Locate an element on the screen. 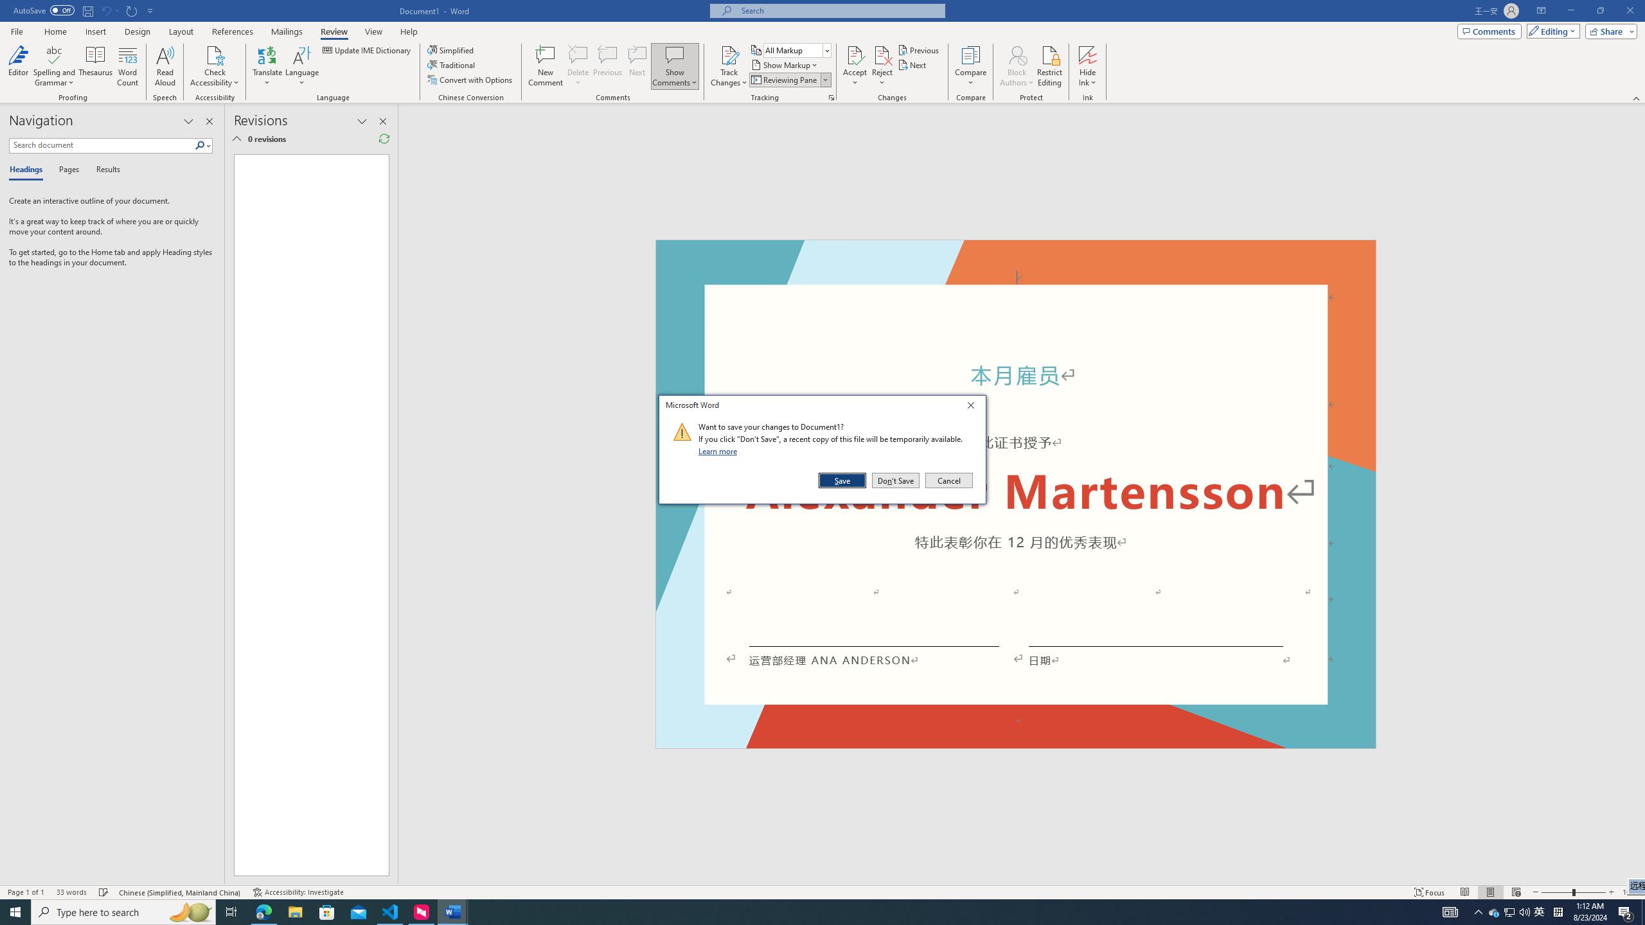 The image size is (1645, 925). Page Number Page 1 of 1 is located at coordinates (26, 892).